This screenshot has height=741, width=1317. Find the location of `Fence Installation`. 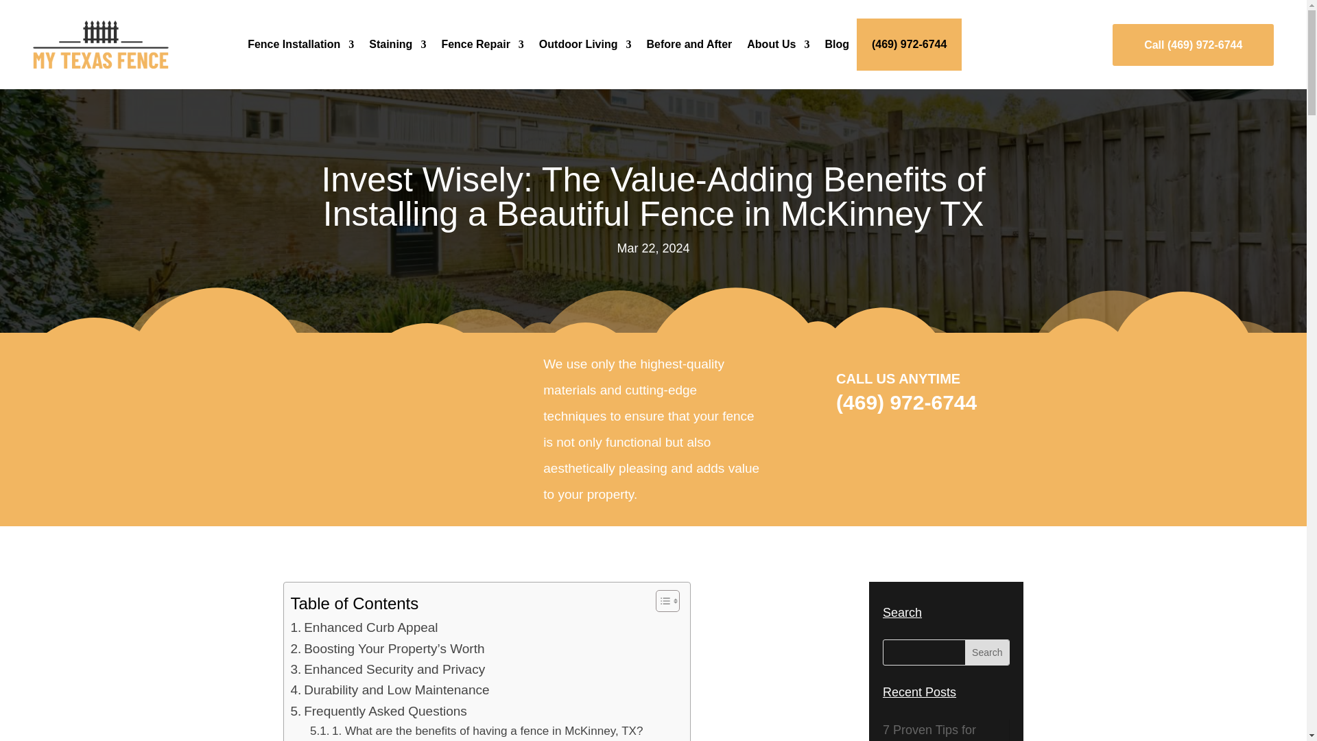

Fence Installation is located at coordinates (300, 44).